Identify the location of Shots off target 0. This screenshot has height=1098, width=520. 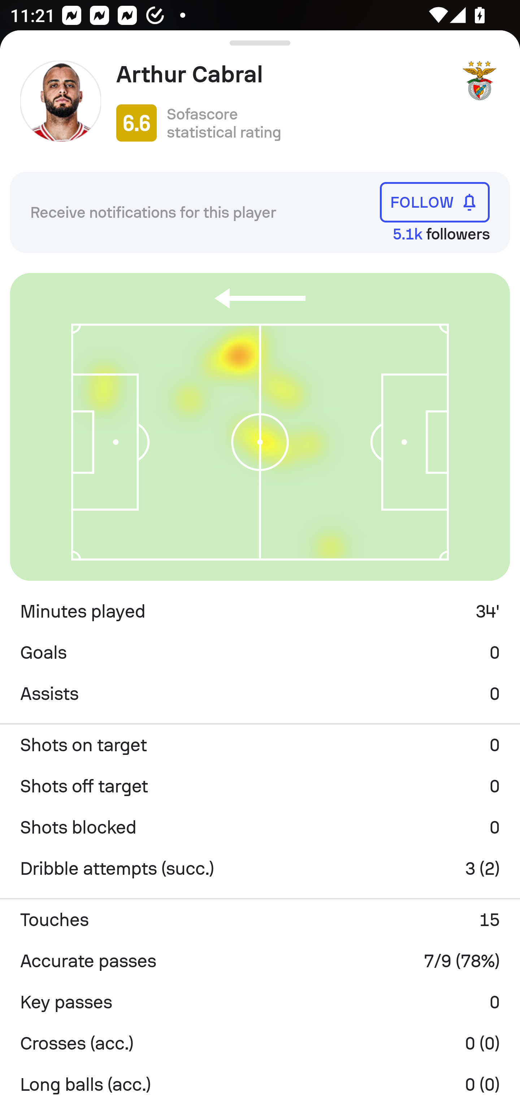
(260, 786).